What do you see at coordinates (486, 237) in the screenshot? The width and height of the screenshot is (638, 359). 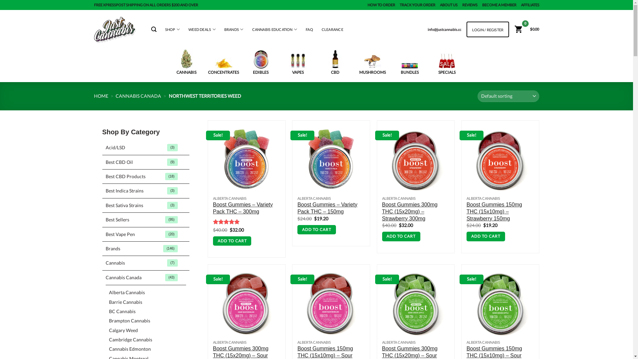 I see `ADD TO CART` at bounding box center [486, 237].